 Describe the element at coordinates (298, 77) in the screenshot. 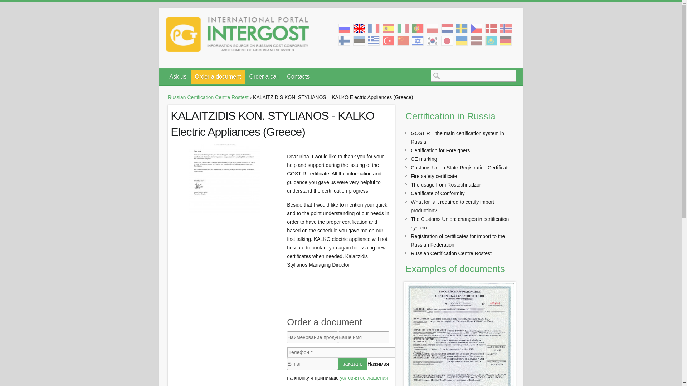

I see `Contacts` at that location.